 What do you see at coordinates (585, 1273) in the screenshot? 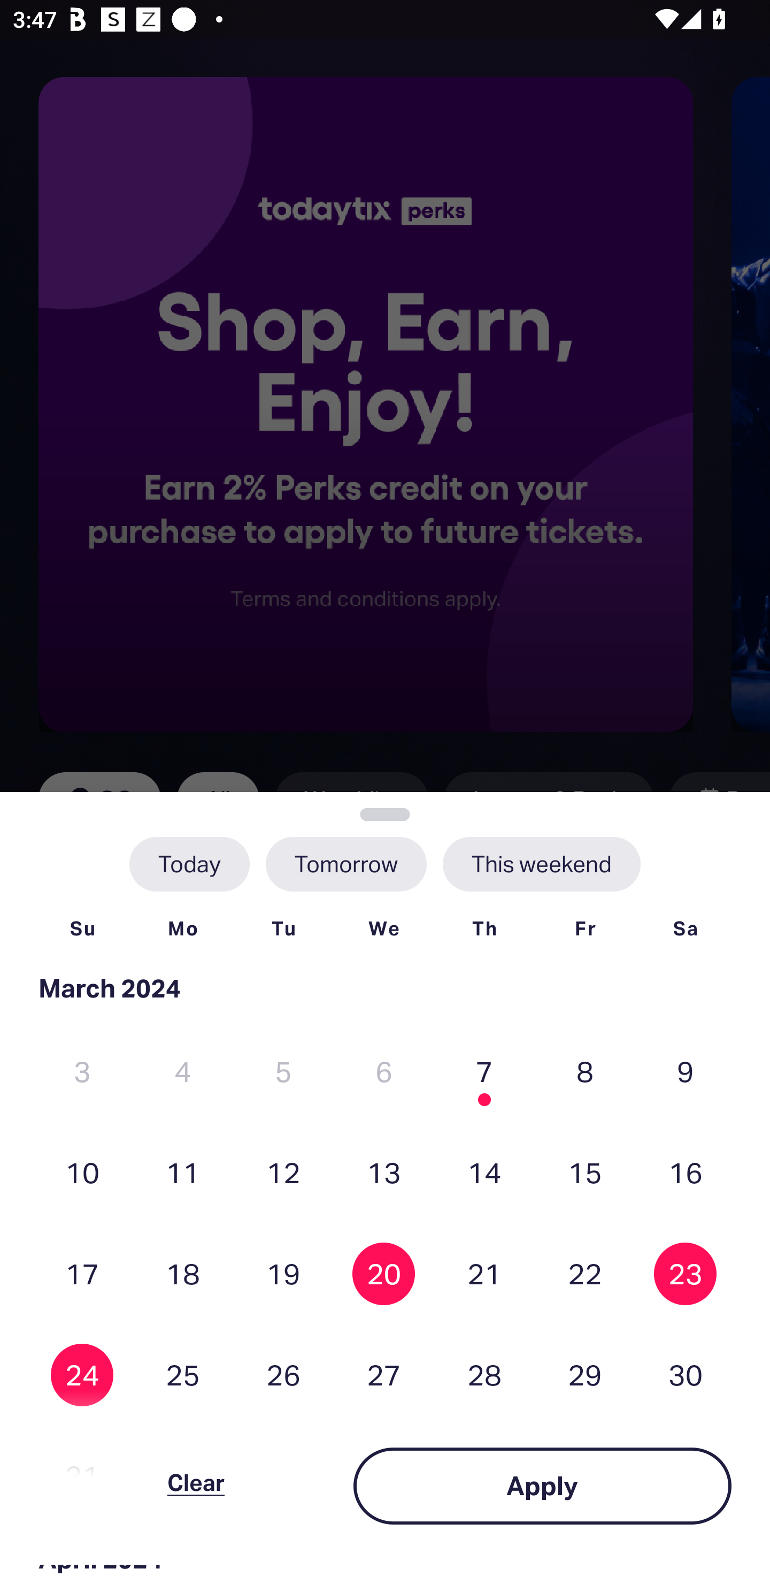
I see `22` at bounding box center [585, 1273].